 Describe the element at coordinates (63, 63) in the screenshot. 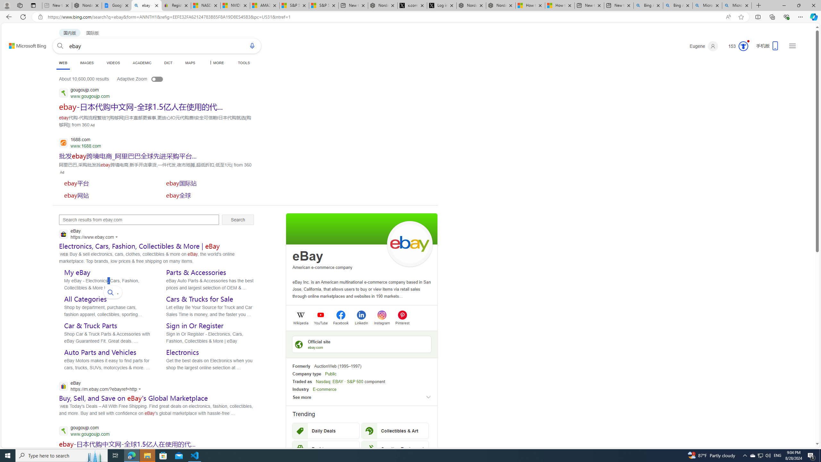

I see `WEB` at that location.